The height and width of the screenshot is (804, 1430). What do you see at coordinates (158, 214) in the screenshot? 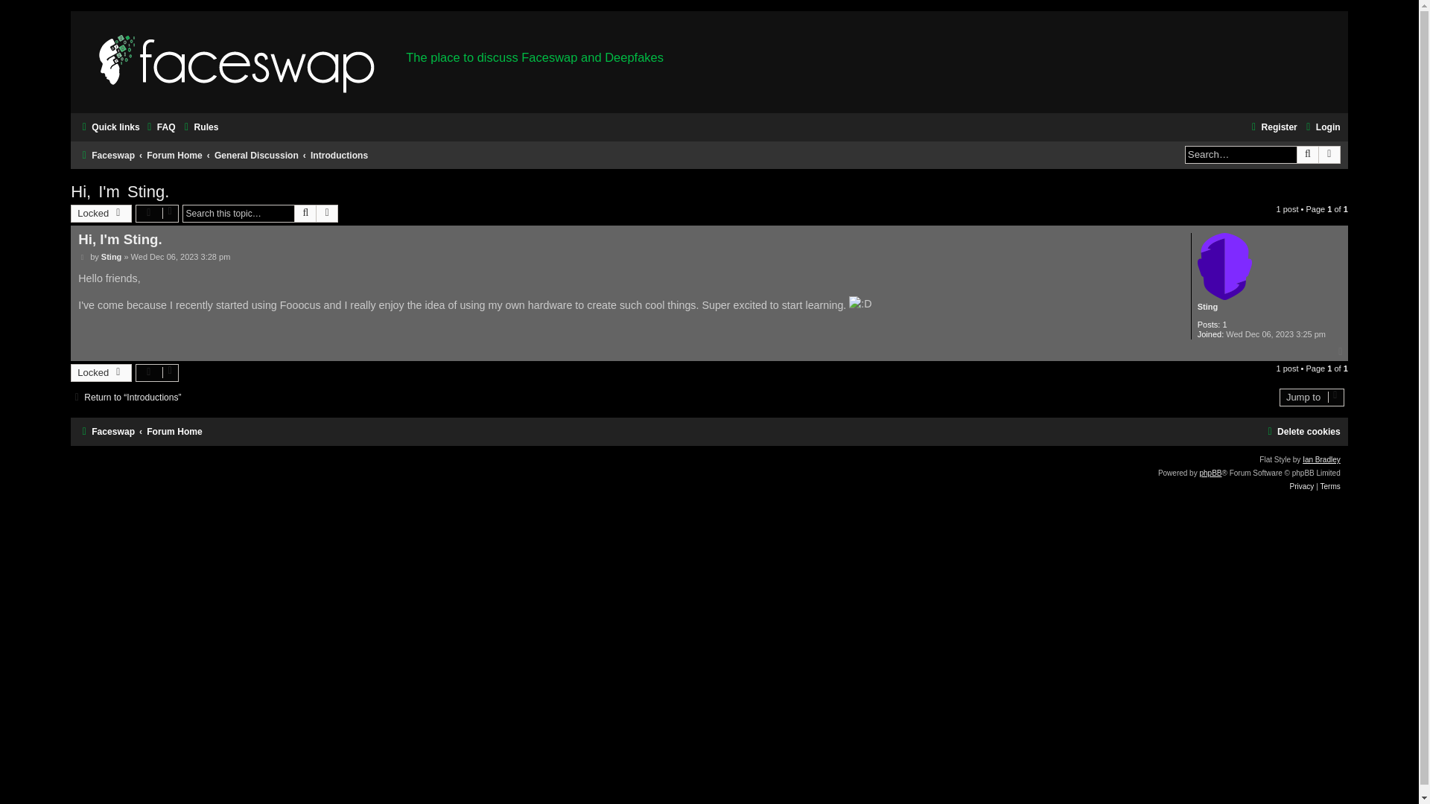
I see `Topic tools` at bounding box center [158, 214].